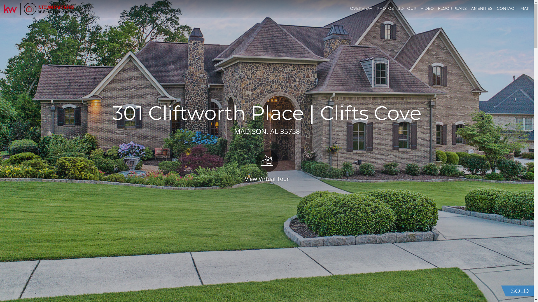  I want to click on View Virtual Tour, so click(267, 166).